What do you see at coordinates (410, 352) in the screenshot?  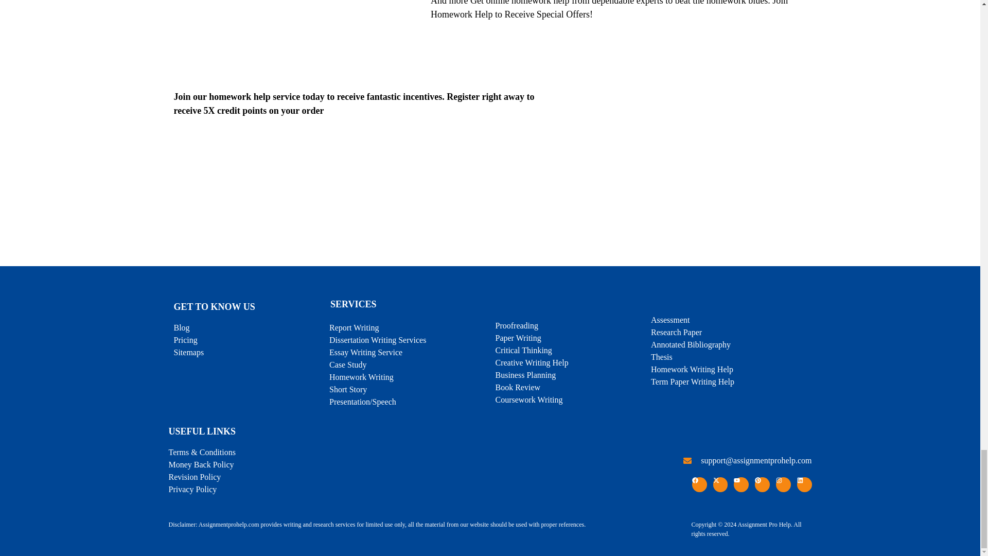 I see `Essay Writing Service` at bounding box center [410, 352].